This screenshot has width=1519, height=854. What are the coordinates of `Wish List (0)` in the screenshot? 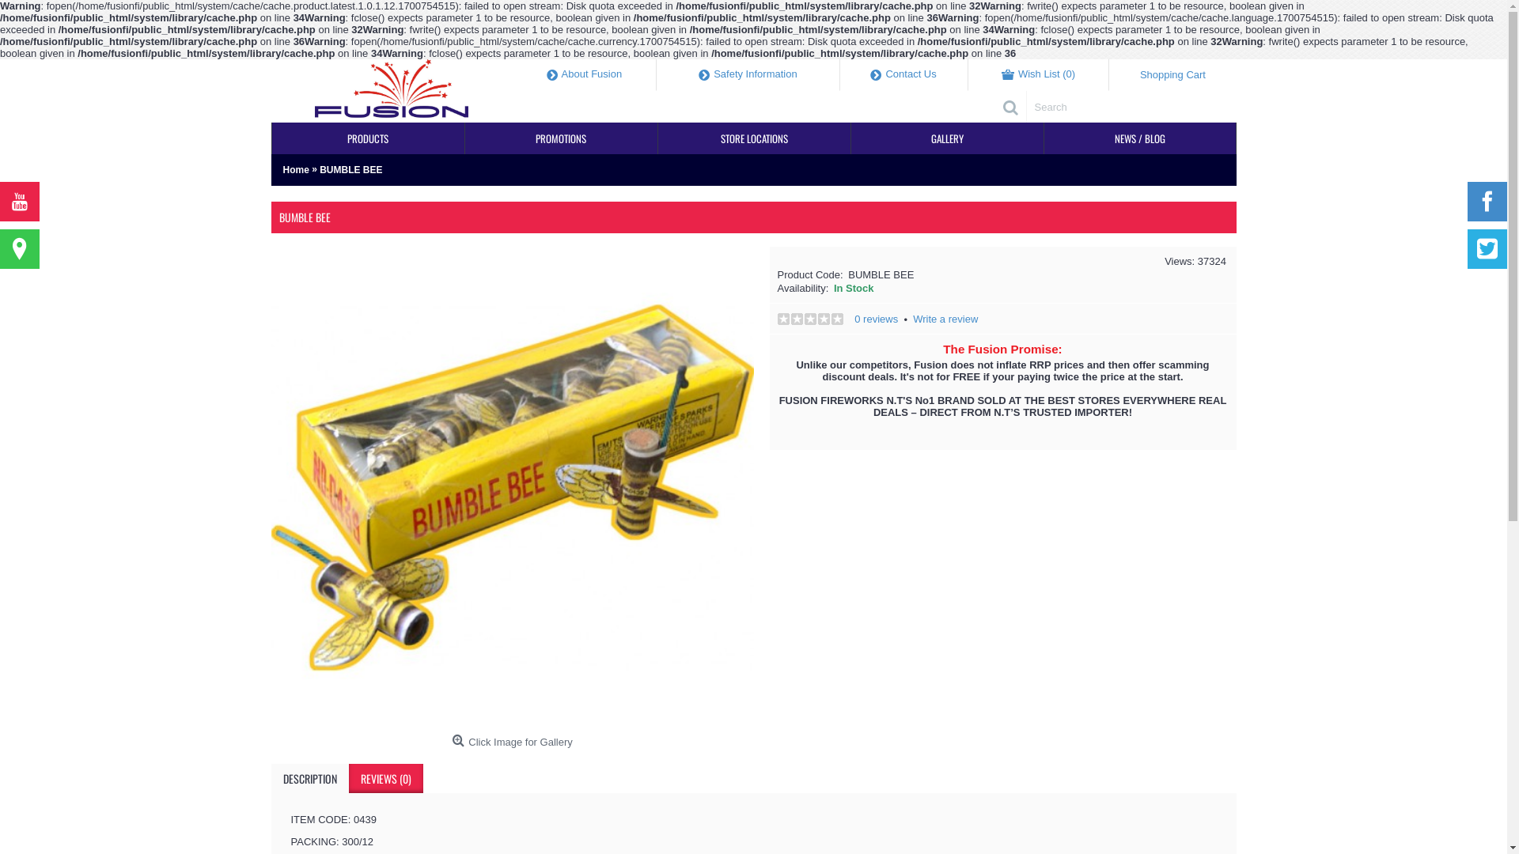 It's located at (1040, 75).